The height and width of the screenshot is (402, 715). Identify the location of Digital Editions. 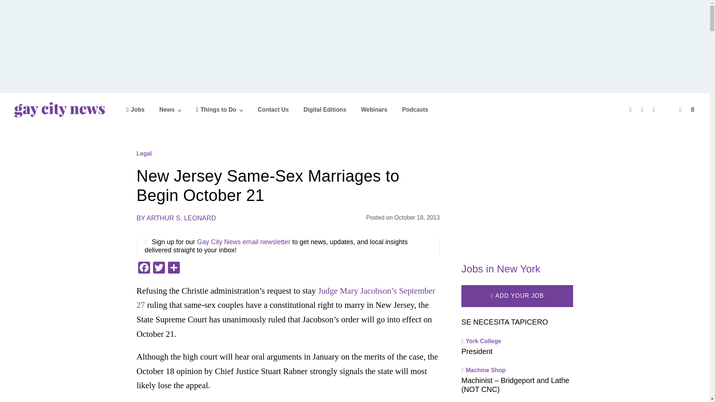
(325, 109).